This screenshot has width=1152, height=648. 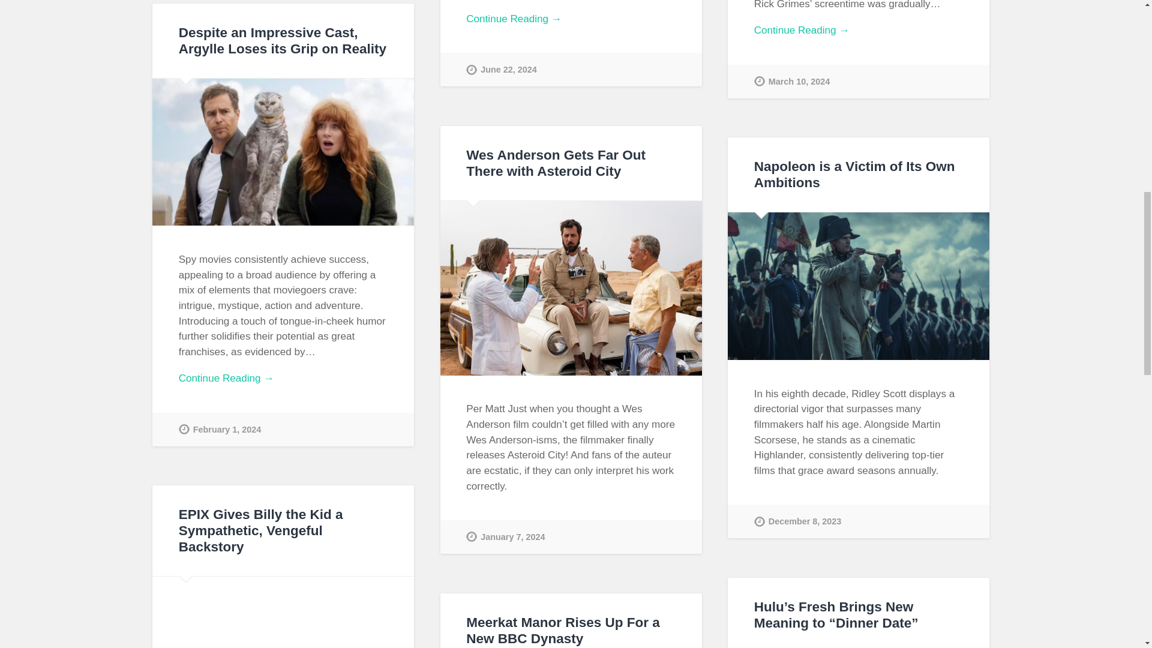 What do you see at coordinates (502, 69) in the screenshot?
I see `June 22, 2024` at bounding box center [502, 69].